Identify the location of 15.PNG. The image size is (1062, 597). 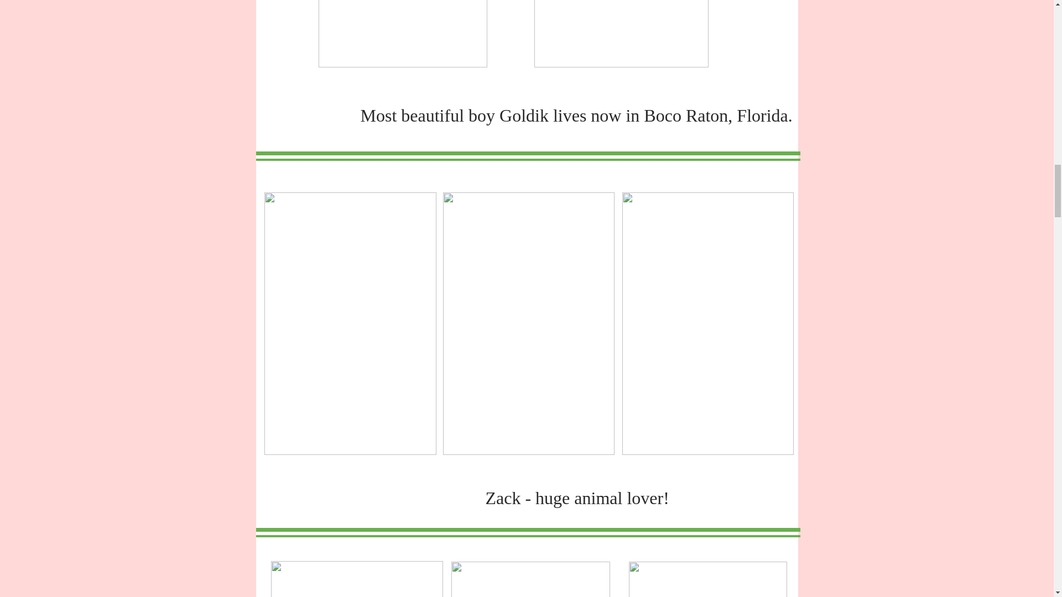
(356, 579).